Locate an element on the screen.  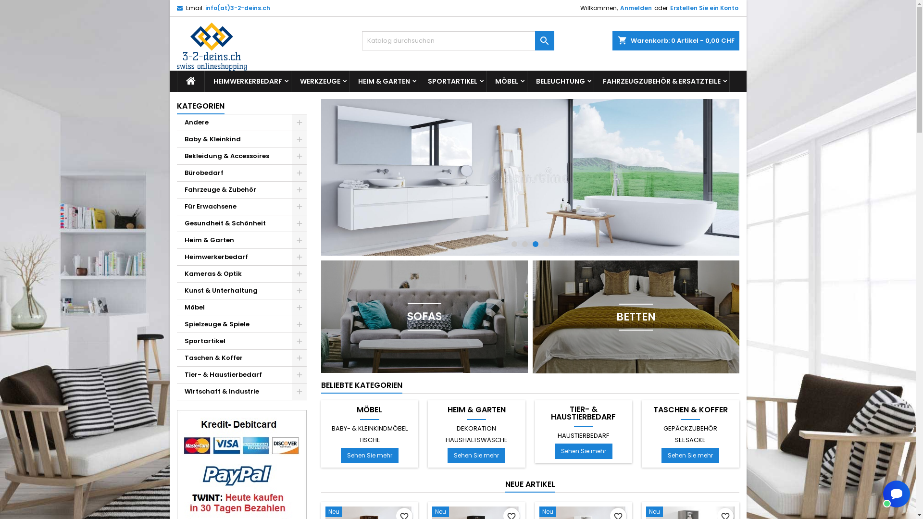
Sehen Sie mehr is located at coordinates (690, 456).